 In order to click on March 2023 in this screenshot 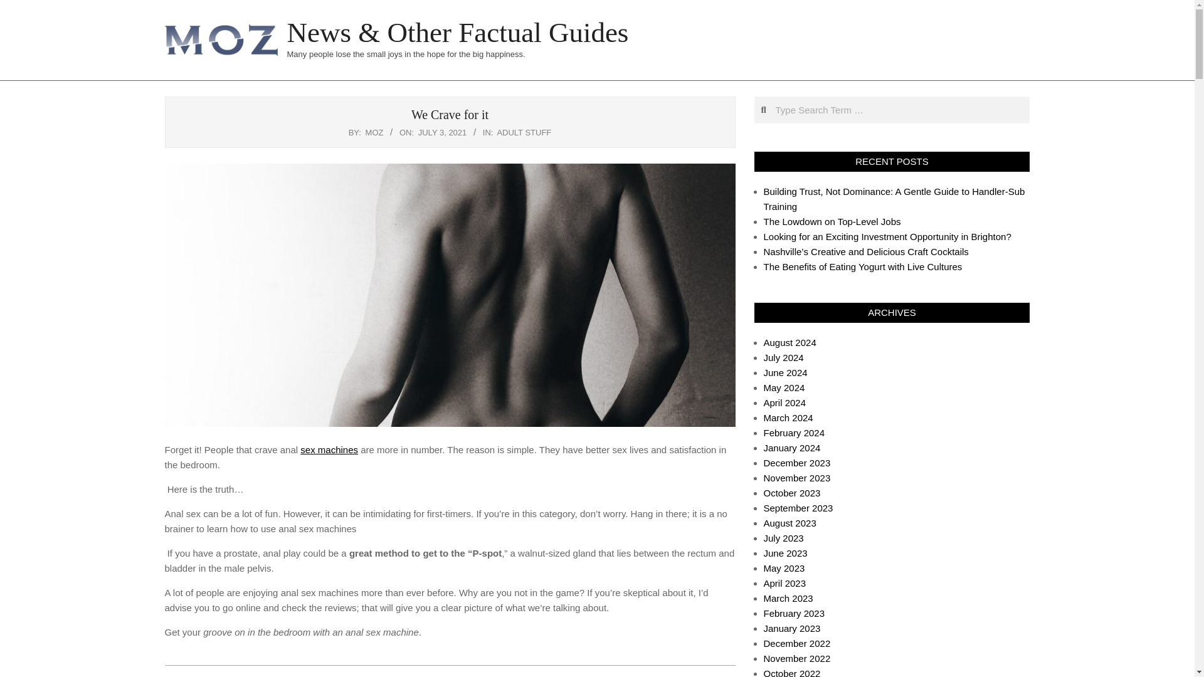, I will do `click(788, 598)`.